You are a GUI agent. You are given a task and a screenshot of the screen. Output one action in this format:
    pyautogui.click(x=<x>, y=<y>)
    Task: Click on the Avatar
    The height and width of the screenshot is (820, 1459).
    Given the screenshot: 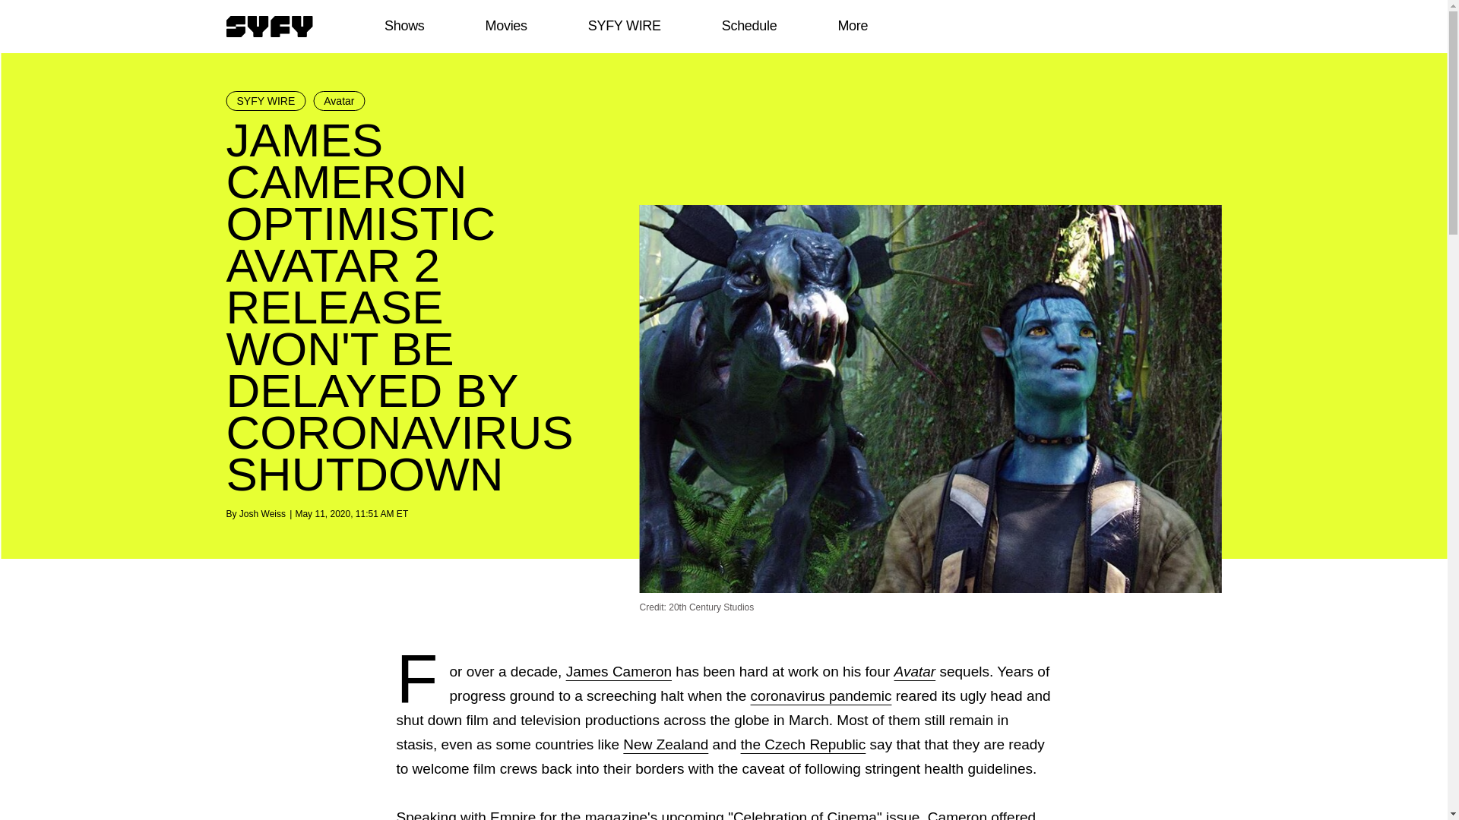 What is the action you would take?
    pyautogui.click(x=339, y=100)
    